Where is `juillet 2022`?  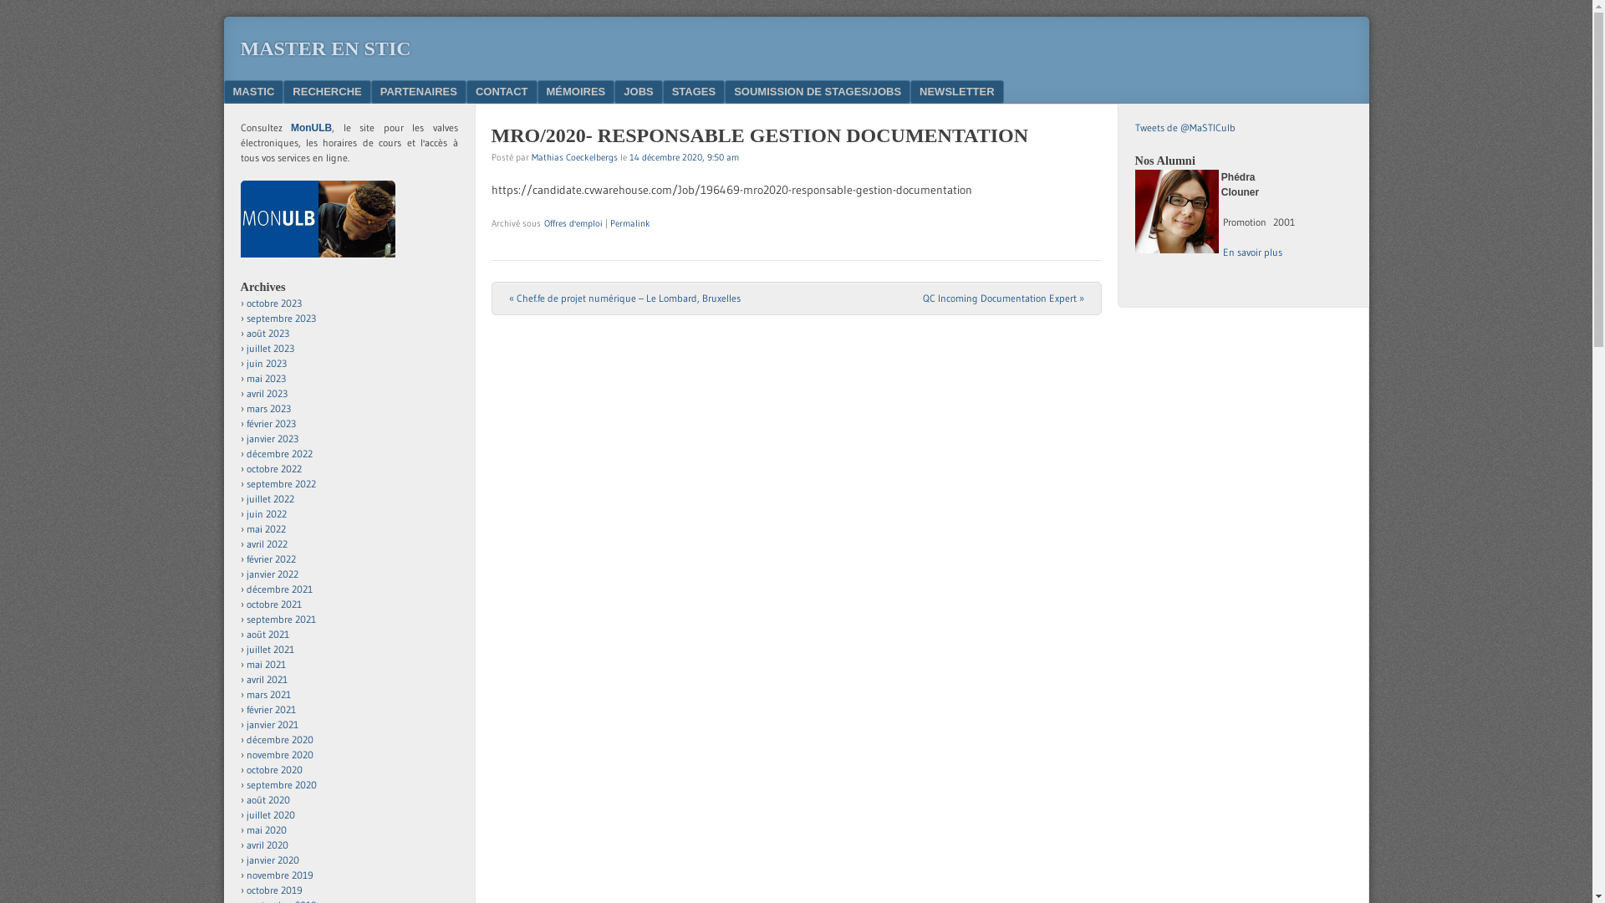 juillet 2022 is located at coordinates (269, 498).